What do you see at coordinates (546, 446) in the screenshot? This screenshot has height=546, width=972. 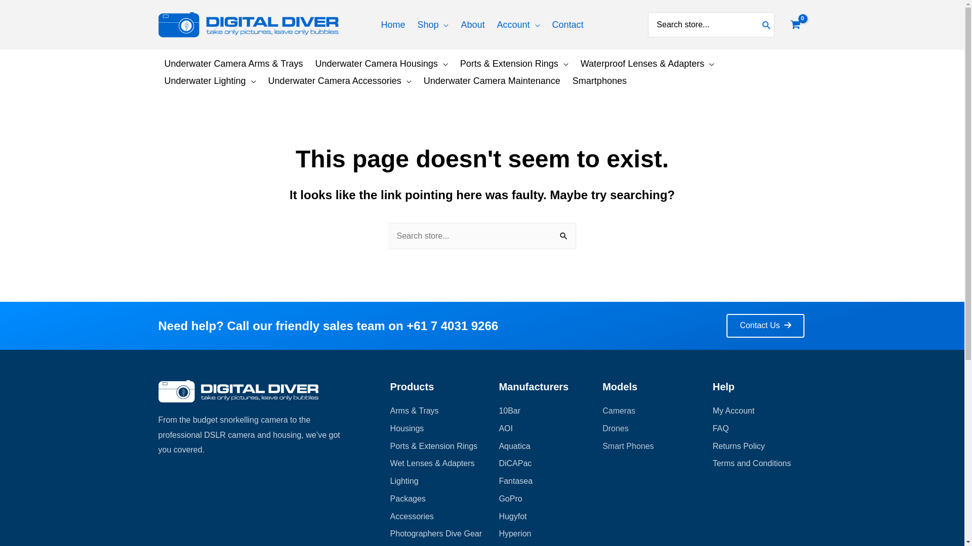 I see `Aquatica` at bounding box center [546, 446].